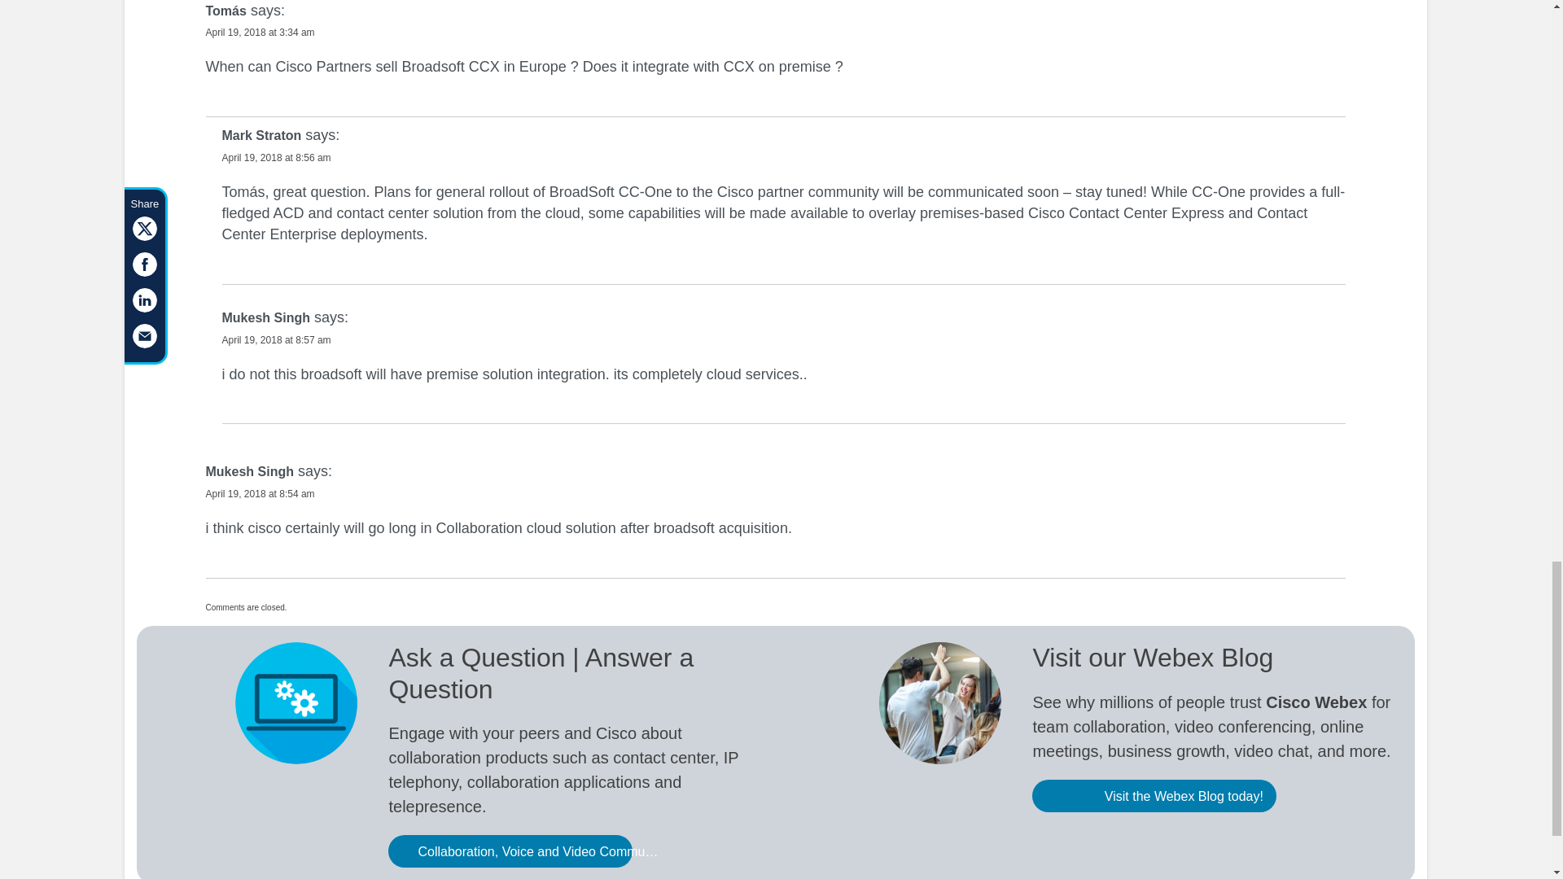  I want to click on April 19, 2018 at 8:57 am, so click(275, 340).